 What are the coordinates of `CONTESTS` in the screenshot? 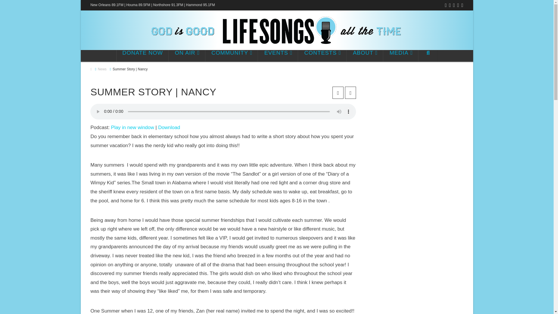 It's located at (322, 56).